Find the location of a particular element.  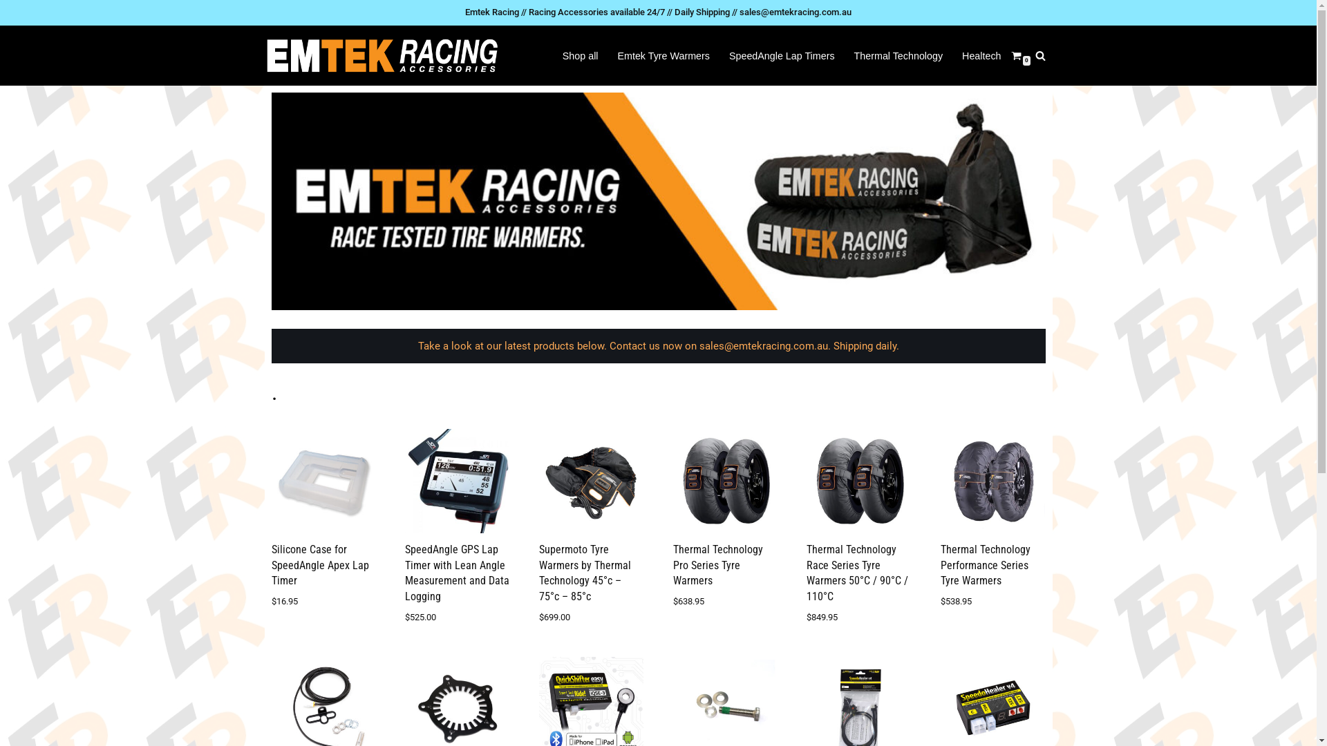

SpeedAngle Lap Timers is located at coordinates (782, 55).